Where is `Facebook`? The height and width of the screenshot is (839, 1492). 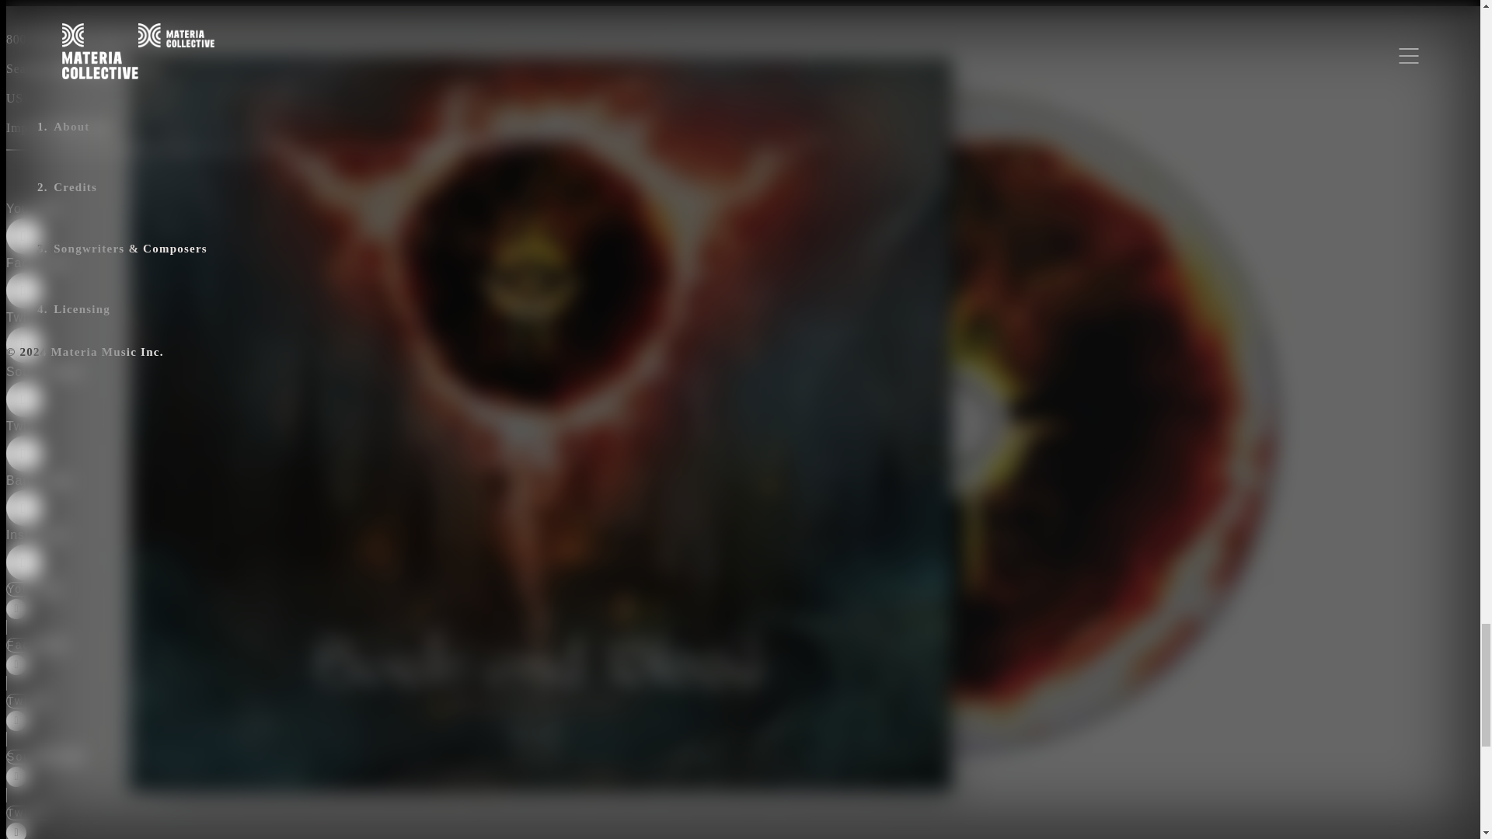
Facebook is located at coordinates (270, 290).